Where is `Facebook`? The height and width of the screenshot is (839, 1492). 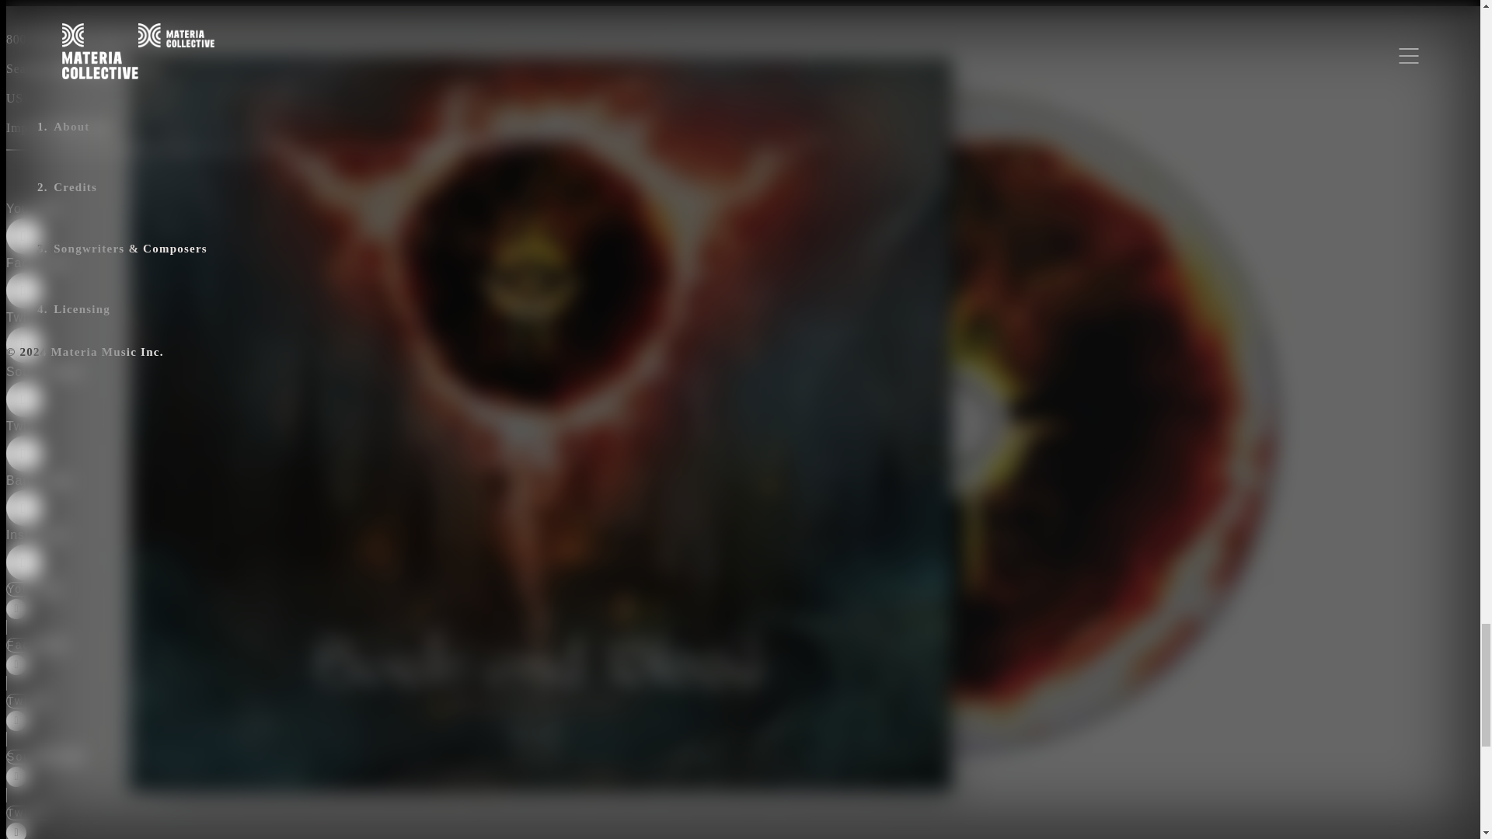
Facebook is located at coordinates (270, 290).